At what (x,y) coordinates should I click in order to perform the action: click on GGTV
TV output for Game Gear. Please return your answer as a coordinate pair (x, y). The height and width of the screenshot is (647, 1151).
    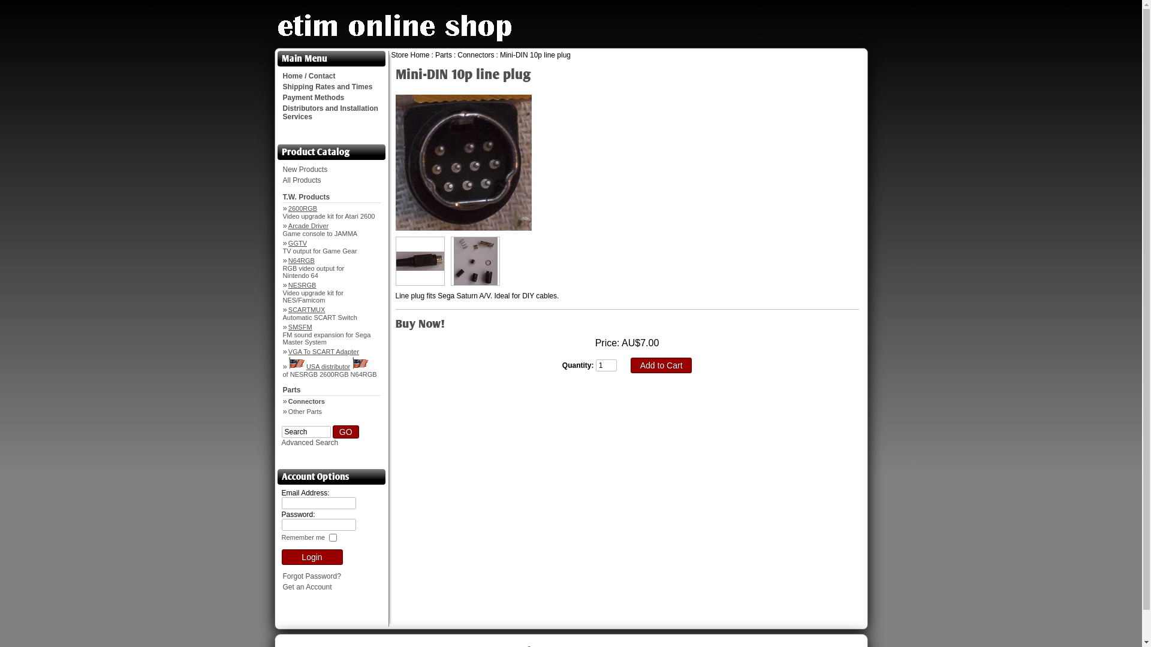
    Looking at the image, I should click on (332, 247).